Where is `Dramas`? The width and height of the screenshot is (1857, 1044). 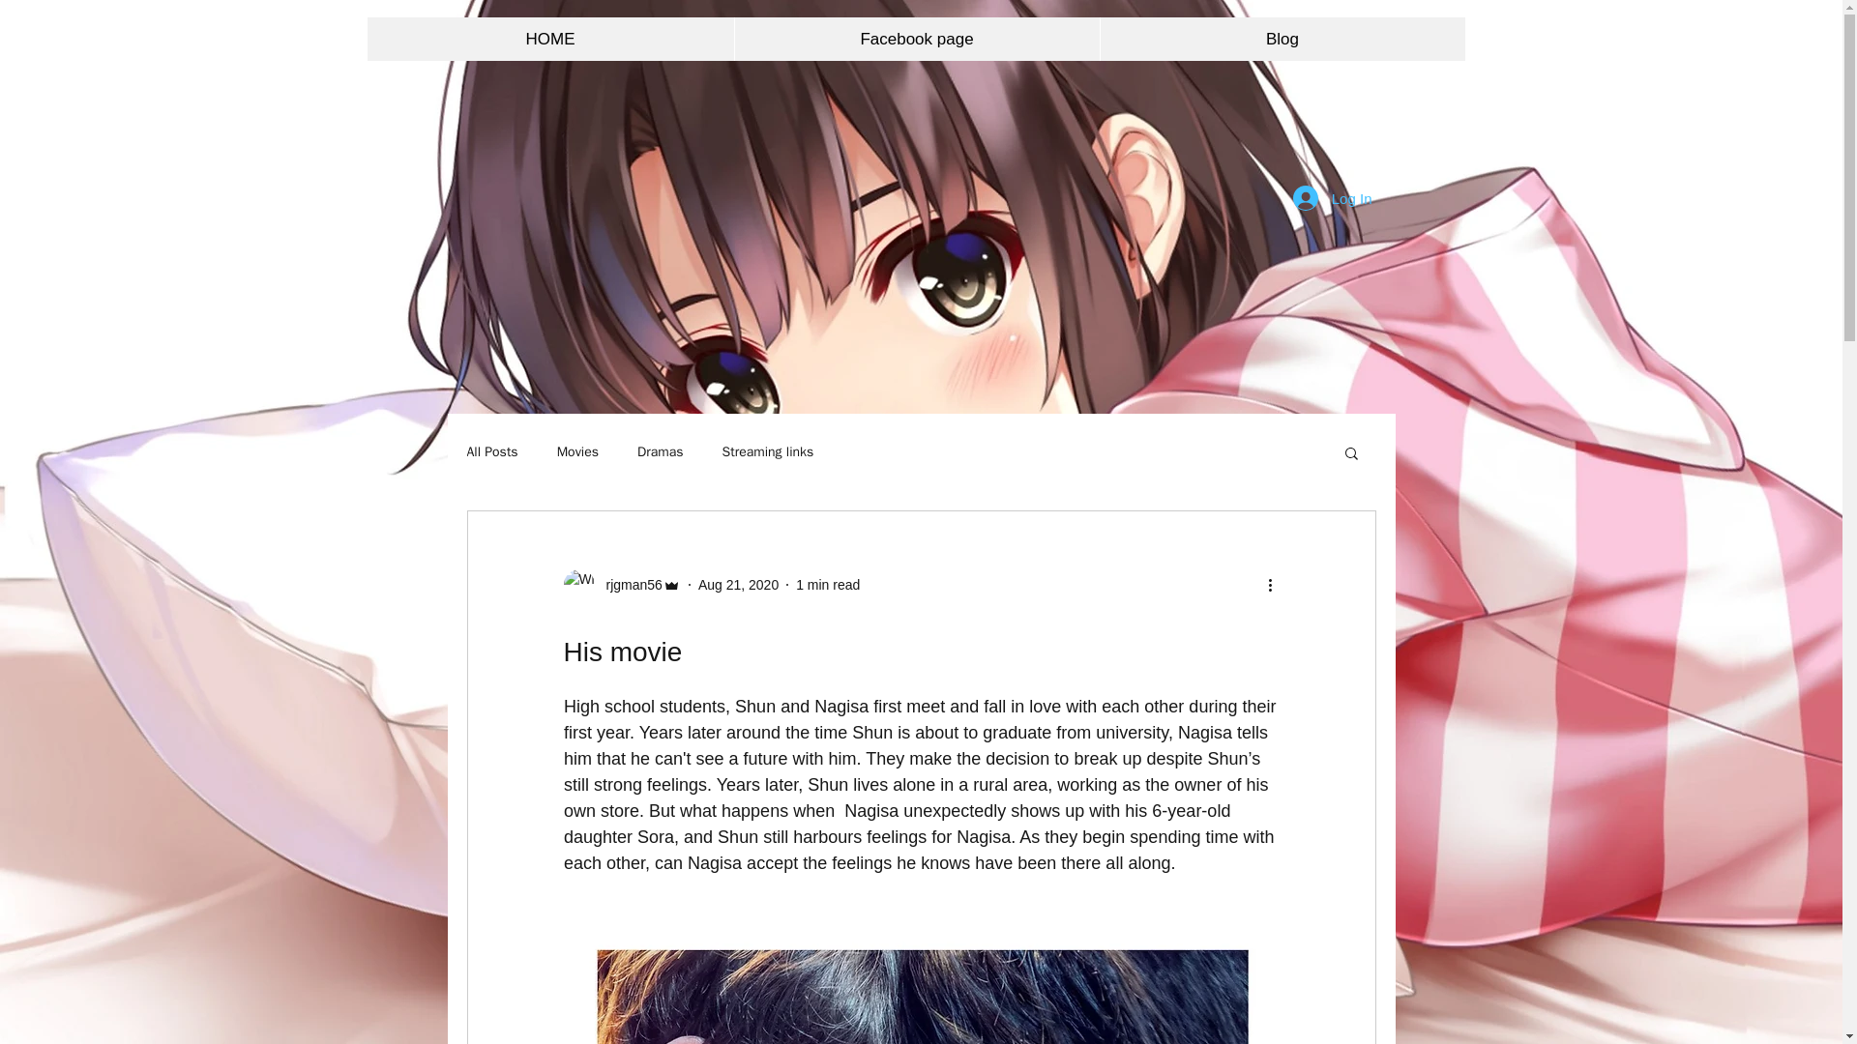
Dramas is located at coordinates (660, 452).